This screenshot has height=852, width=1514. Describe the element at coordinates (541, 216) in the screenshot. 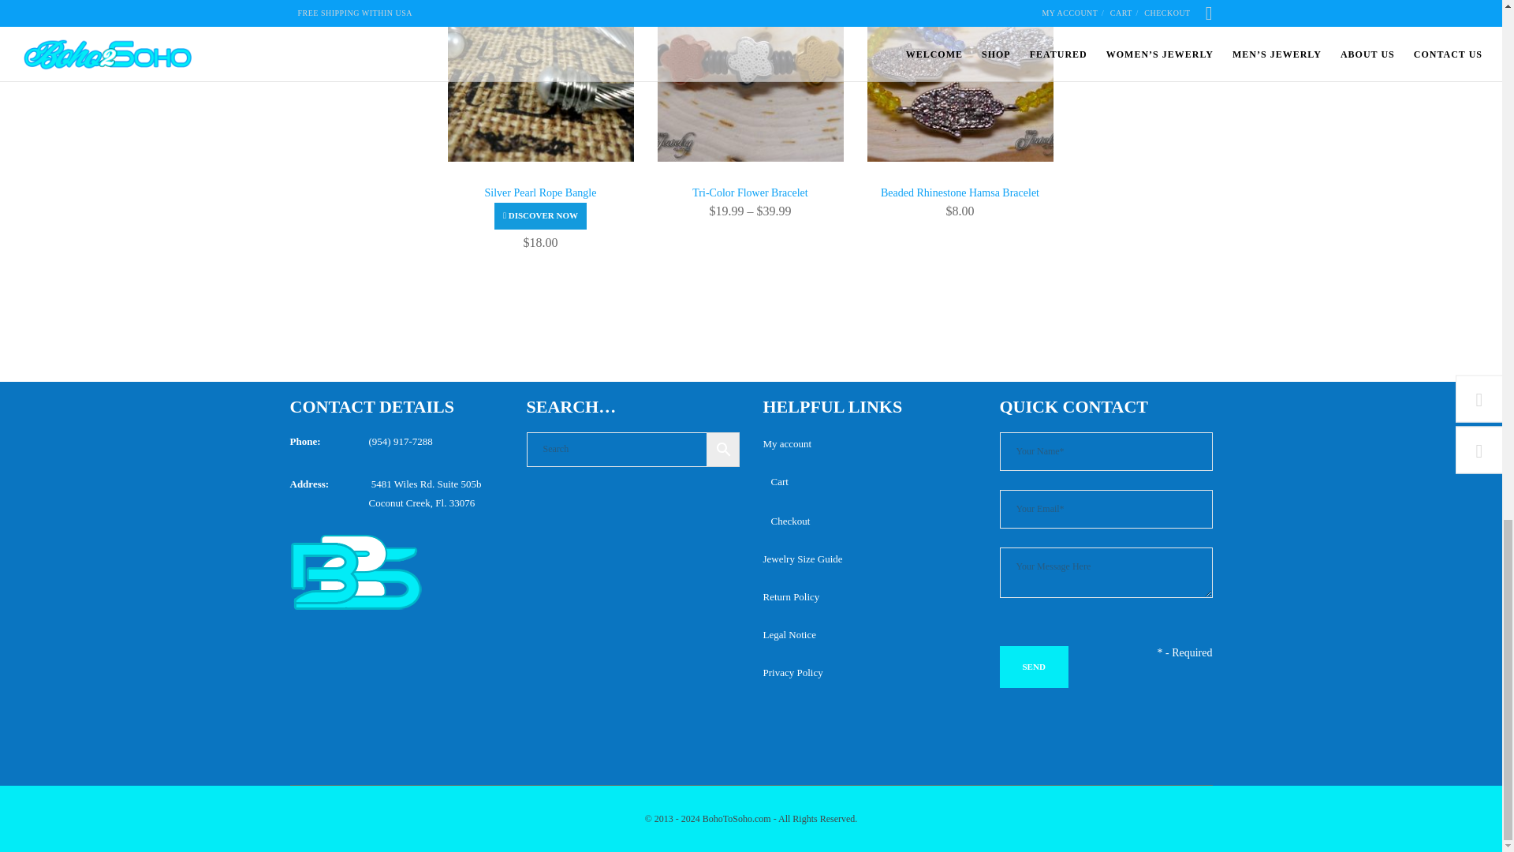

I see `Quick View` at that location.